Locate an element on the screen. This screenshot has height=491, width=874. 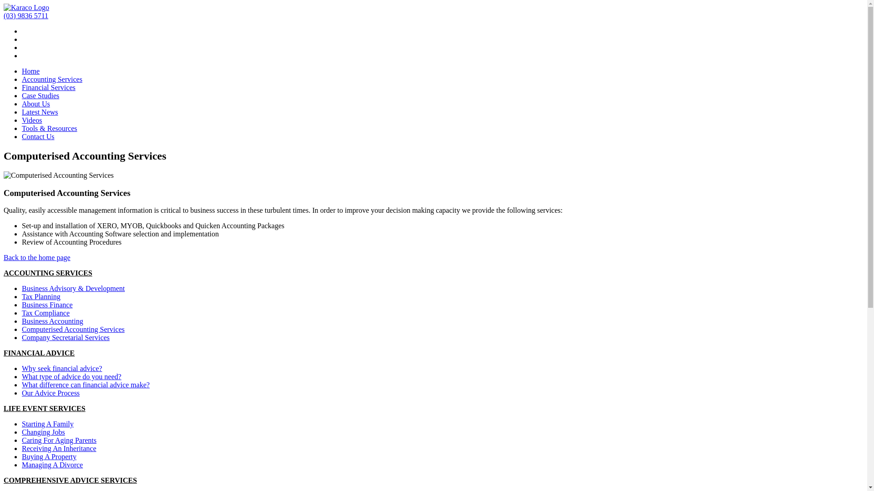
Home is located at coordinates (31, 71).